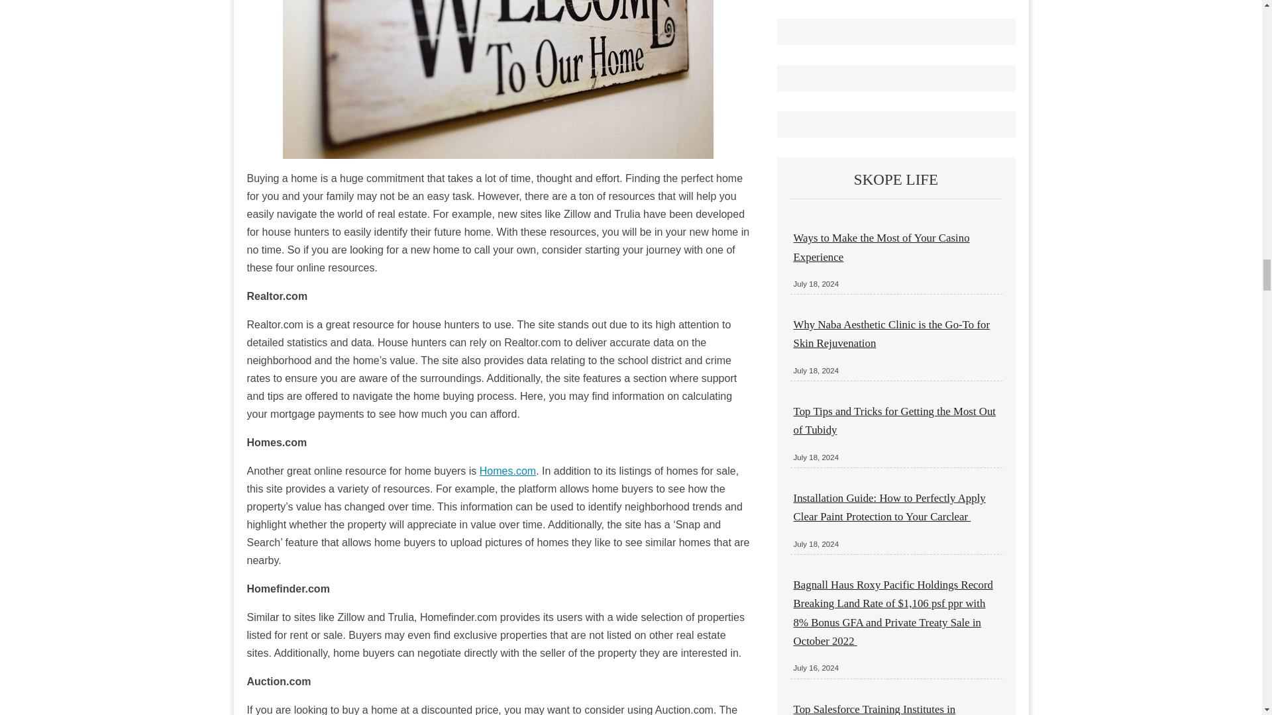  What do you see at coordinates (892, 334) in the screenshot?
I see `Why Naba Aesthetic Clinic is the Go-To for Skin Rejuvenation` at bounding box center [892, 334].